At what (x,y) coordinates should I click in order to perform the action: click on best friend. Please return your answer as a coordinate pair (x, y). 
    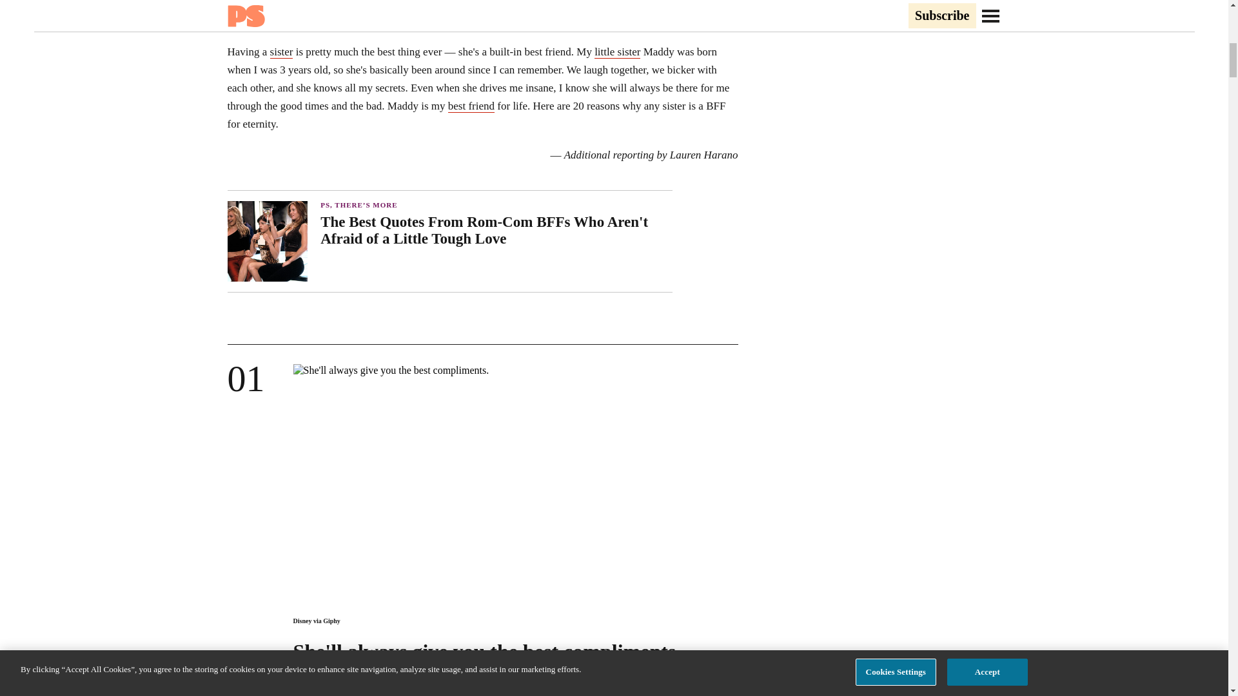
    Looking at the image, I should click on (471, 106).